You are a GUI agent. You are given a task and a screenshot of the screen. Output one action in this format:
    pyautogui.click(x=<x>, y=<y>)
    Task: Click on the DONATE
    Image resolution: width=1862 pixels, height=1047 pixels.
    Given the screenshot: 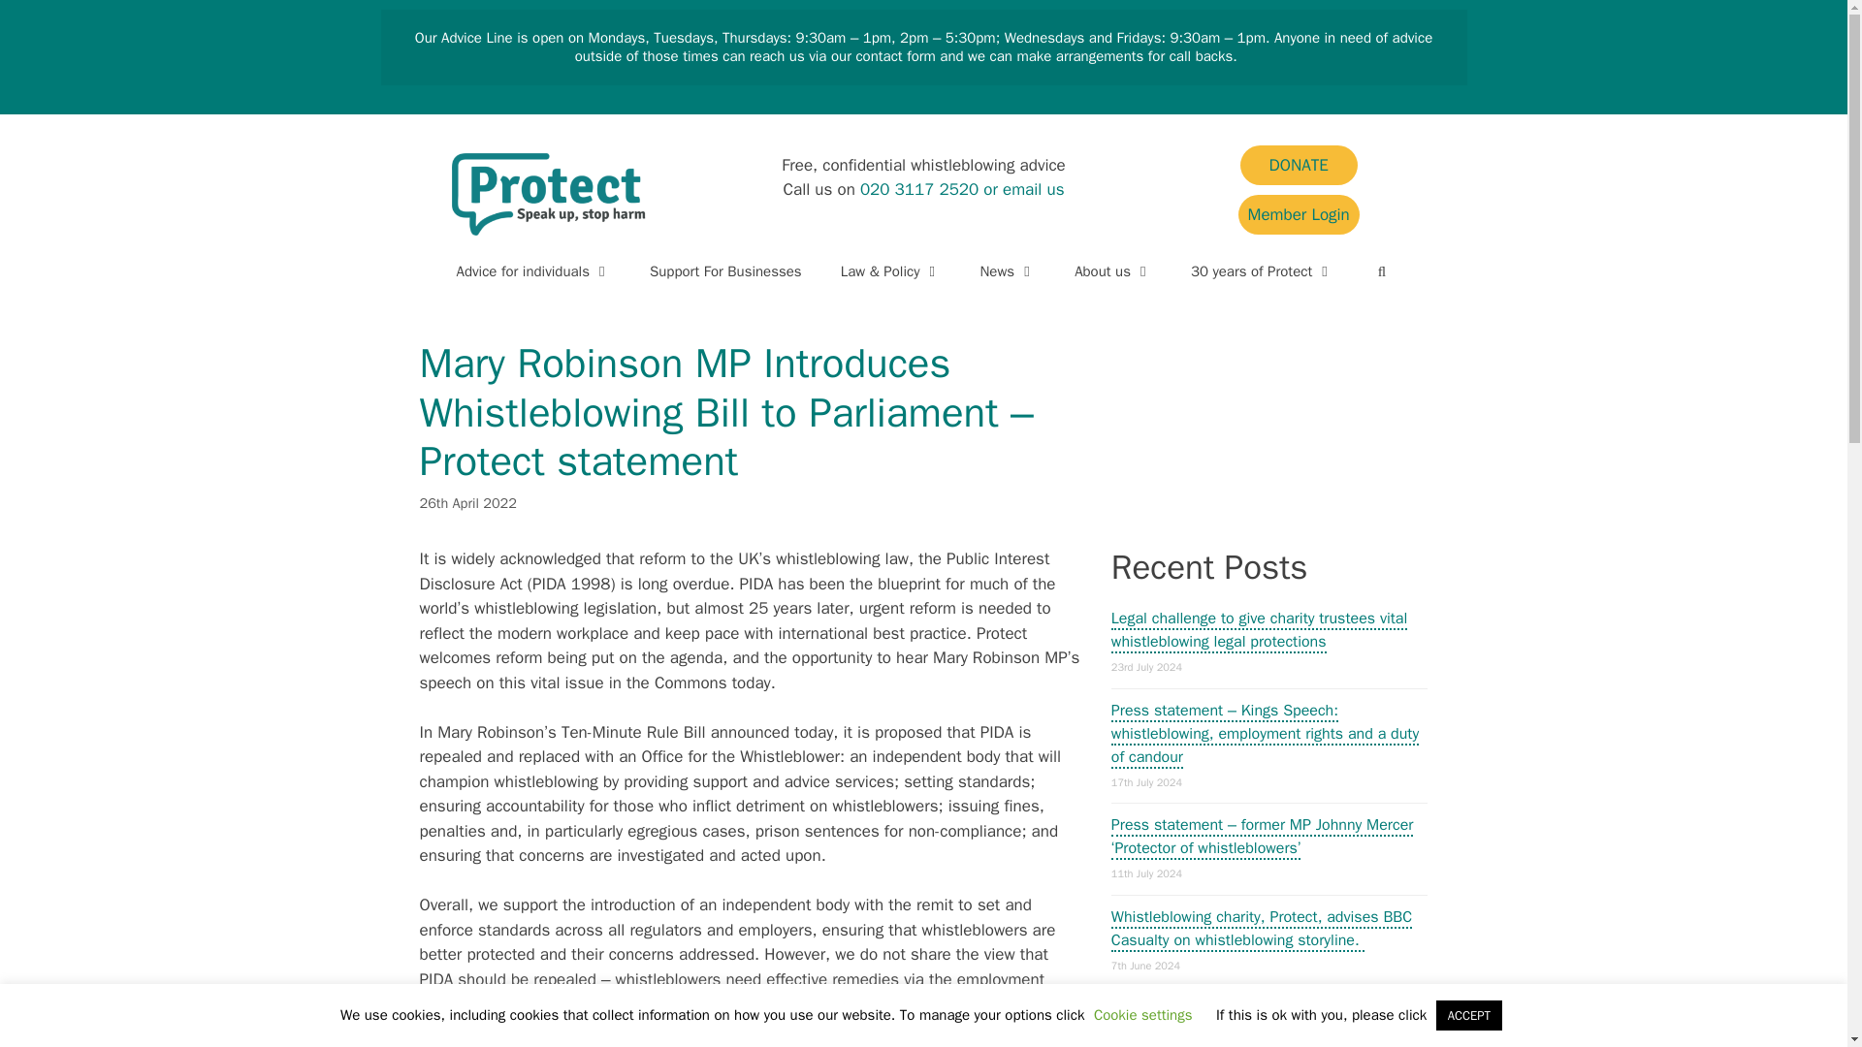 What is the action you would take?
    pyautogui.click(x=1298, y=165)
    